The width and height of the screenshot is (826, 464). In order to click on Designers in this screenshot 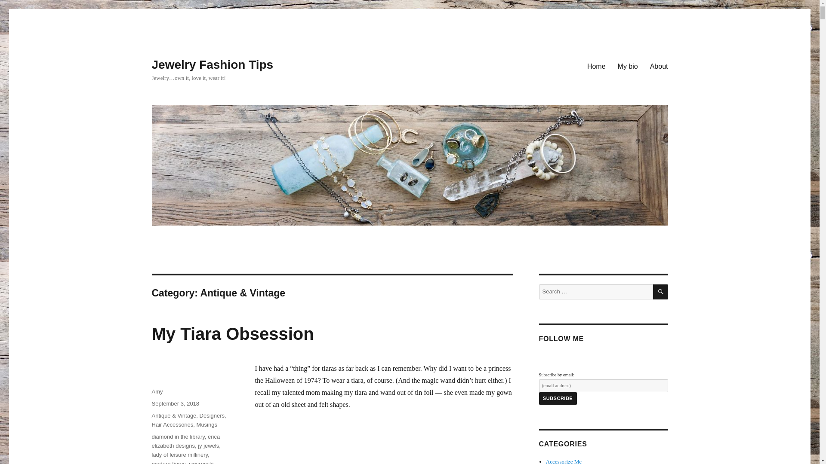, I will do `click(212, 416)`.